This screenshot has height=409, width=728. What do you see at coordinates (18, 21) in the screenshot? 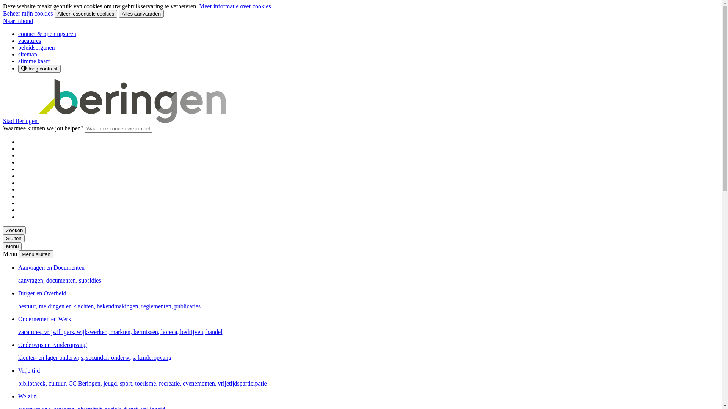
I see `Naar inhoud` at bounding box center [18, 21].